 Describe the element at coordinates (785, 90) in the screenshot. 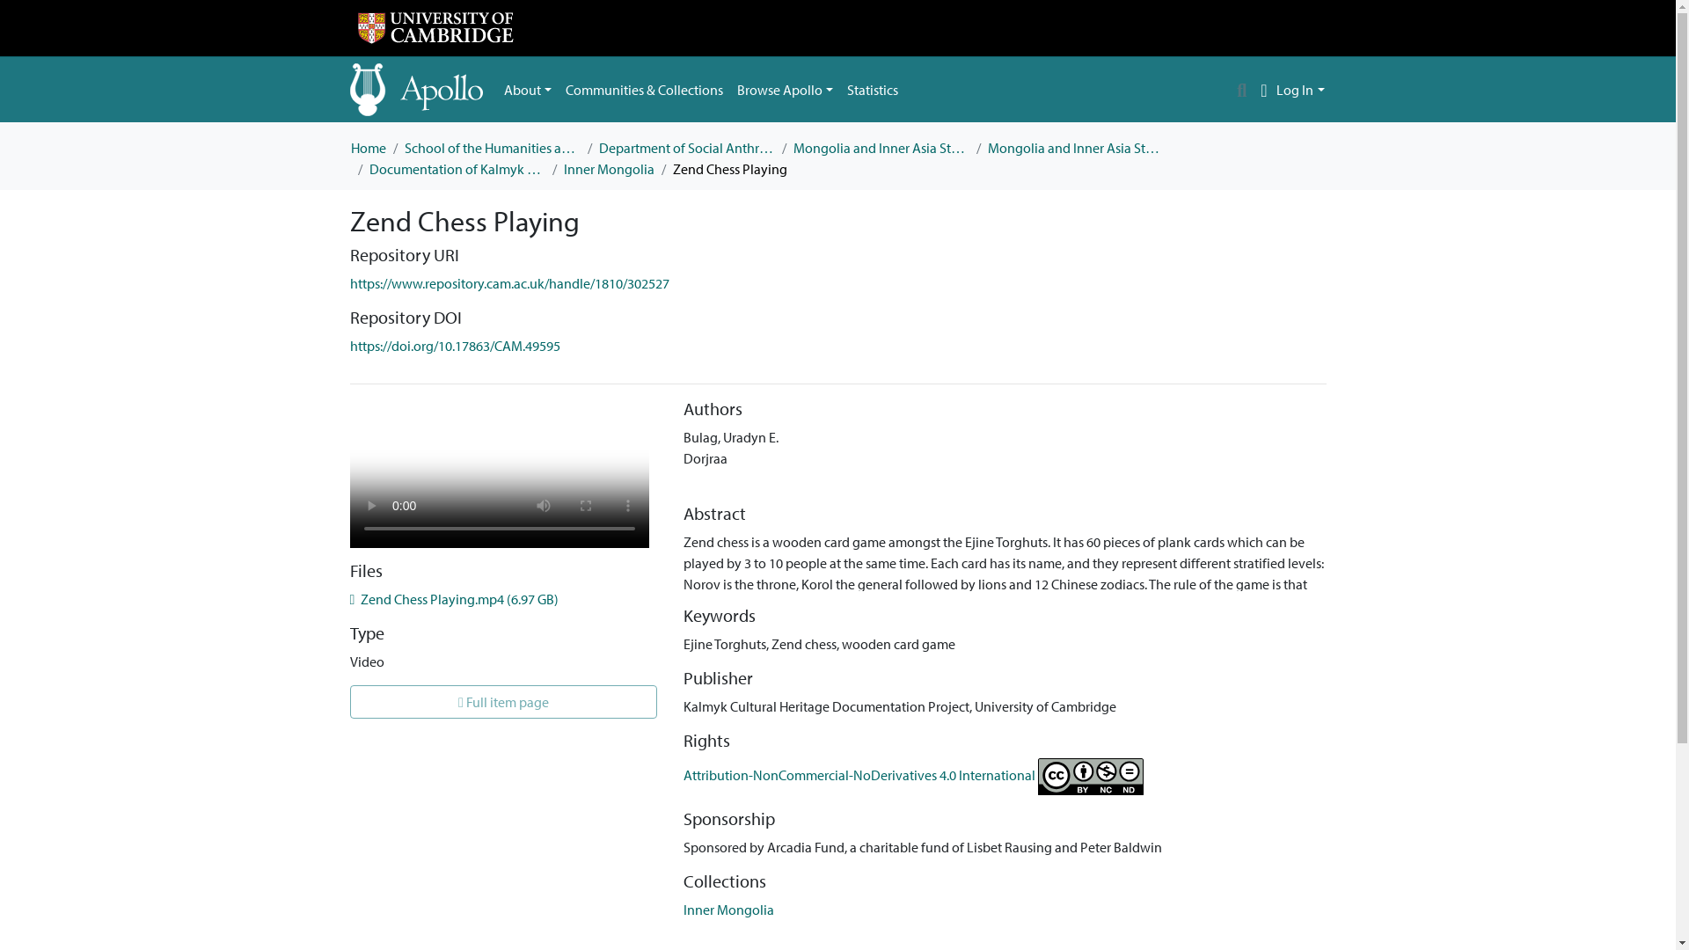

I see `Browse Apollo` at that location.